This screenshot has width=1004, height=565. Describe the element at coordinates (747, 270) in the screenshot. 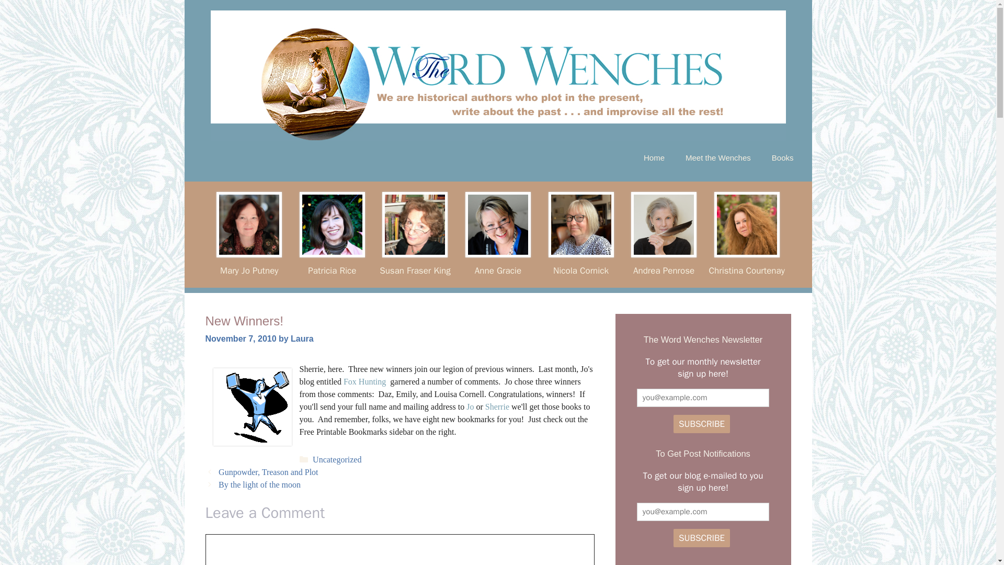

I see `Christina Courtenay` at that location.